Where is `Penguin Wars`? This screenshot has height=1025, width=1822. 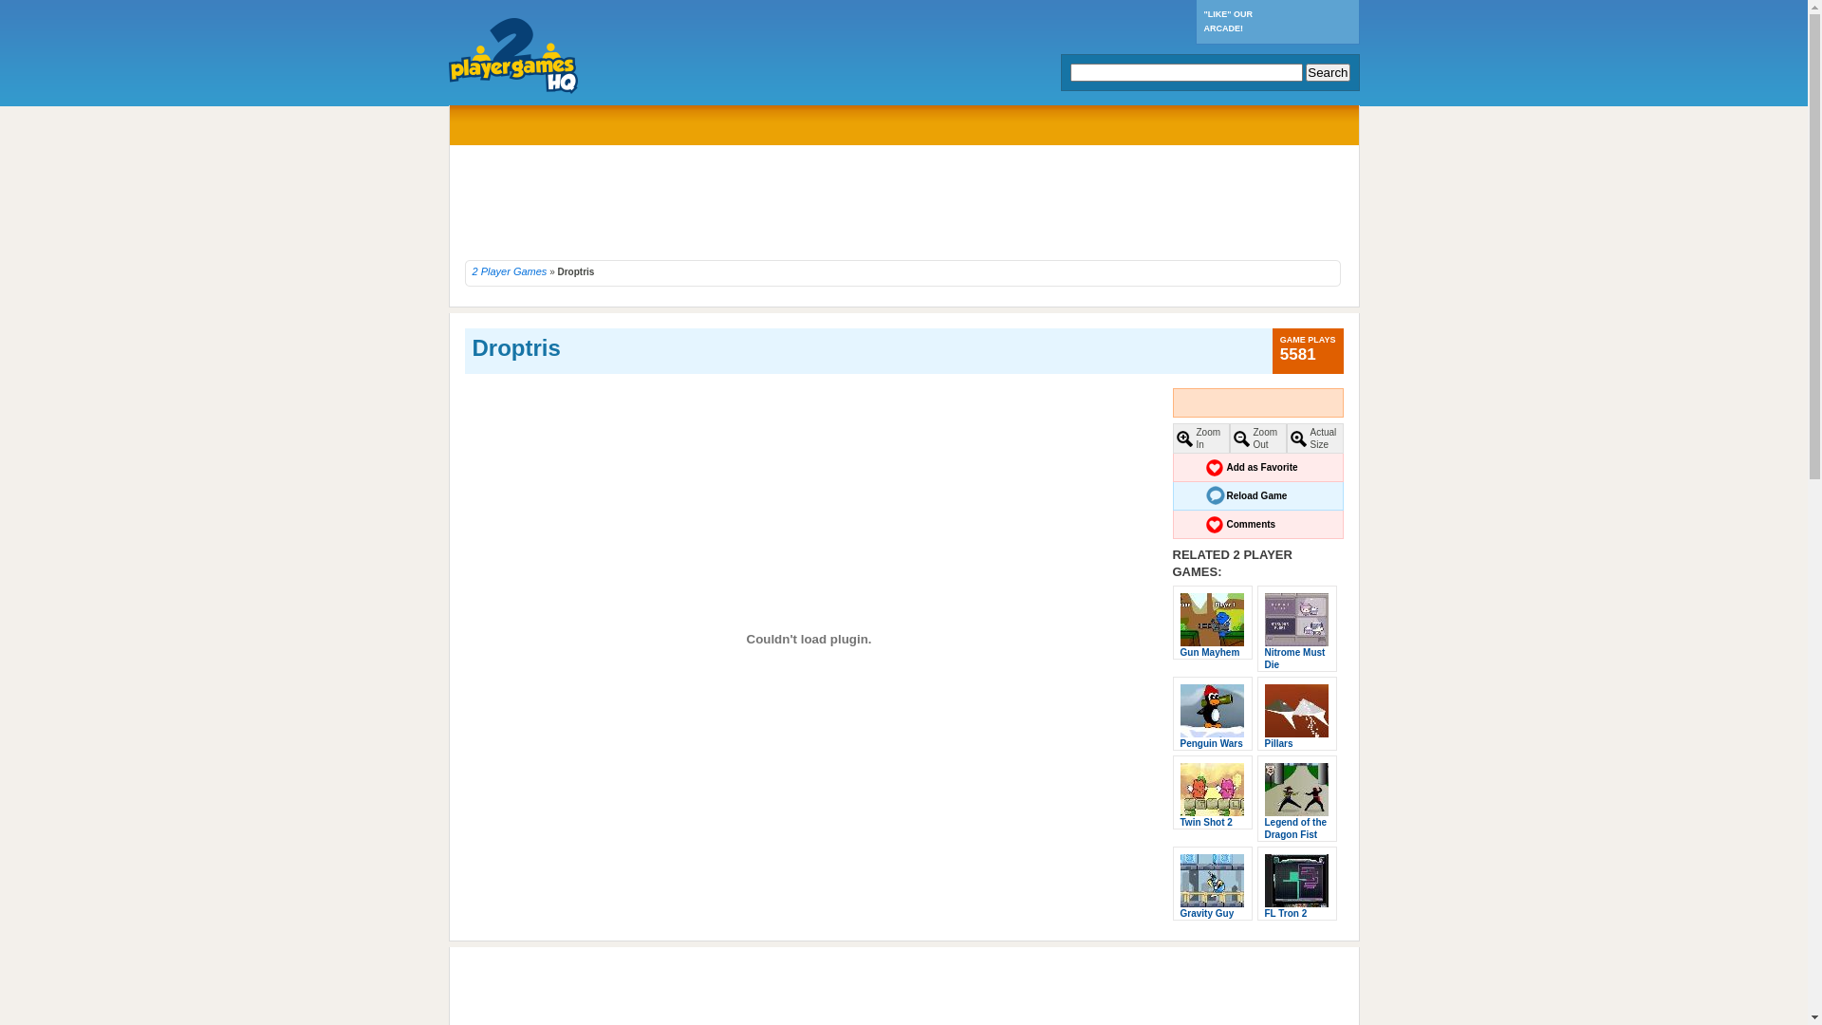
Penguin Wars is located at coordinates (1212, 744).